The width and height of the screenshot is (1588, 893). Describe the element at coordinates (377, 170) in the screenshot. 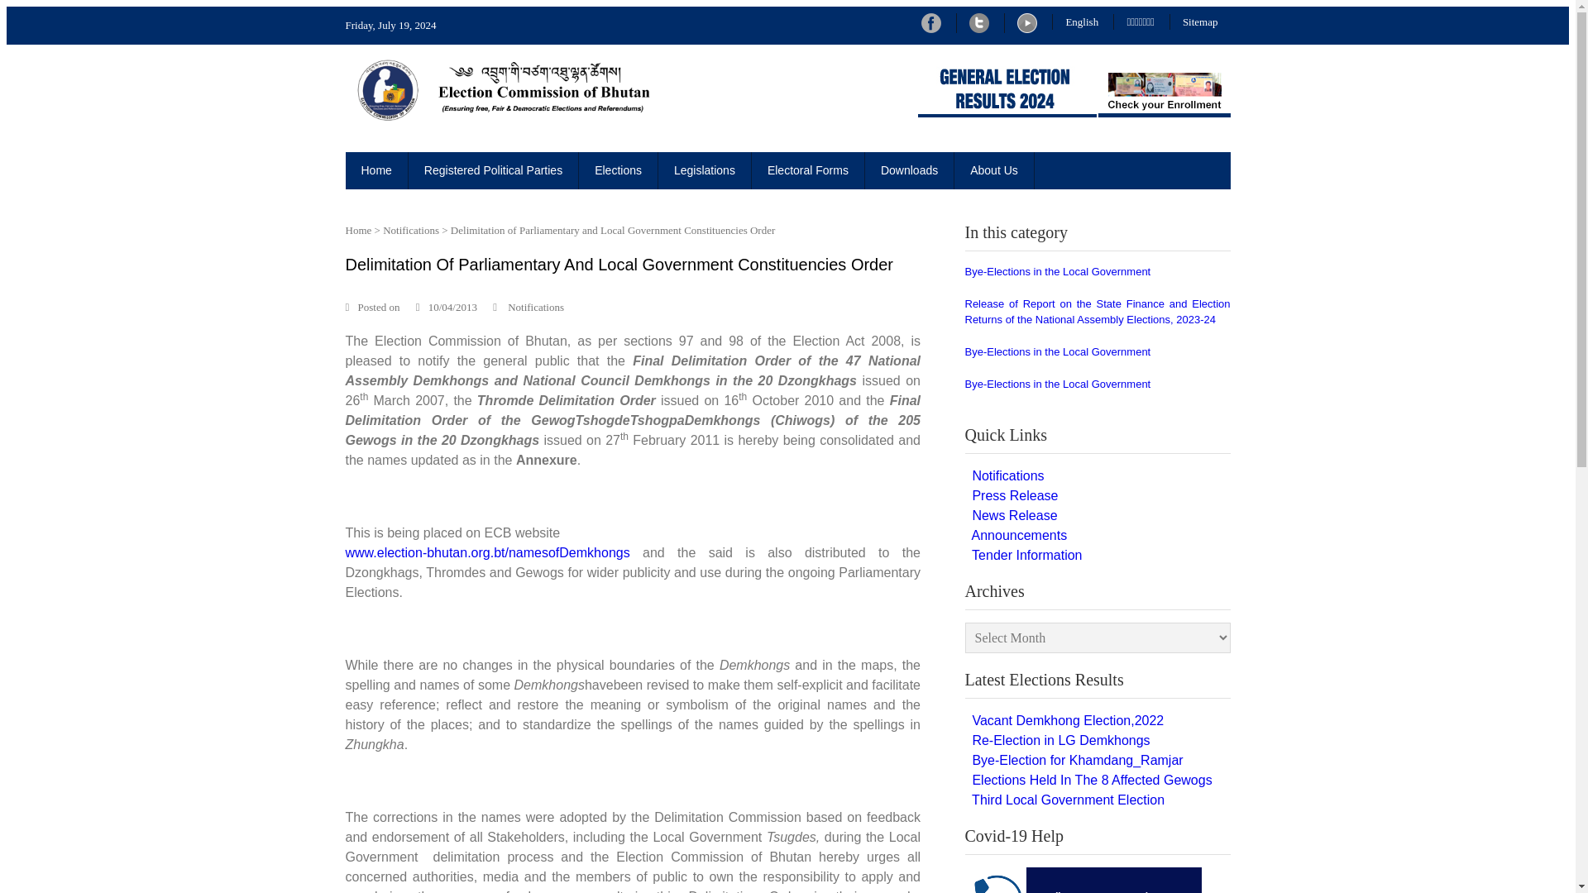

I see `Home` at that location.